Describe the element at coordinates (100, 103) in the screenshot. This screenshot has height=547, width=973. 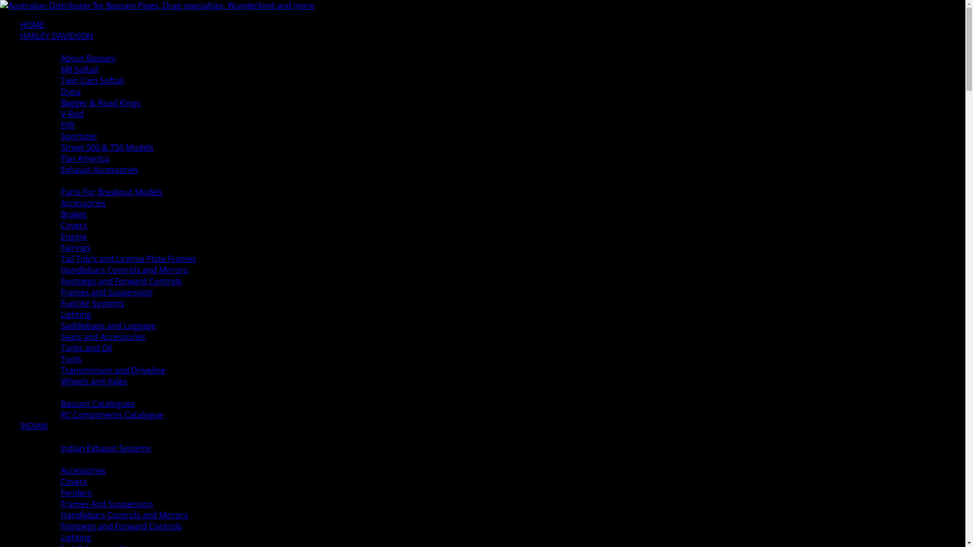
I see `Bagger & Road Kings` at that location.